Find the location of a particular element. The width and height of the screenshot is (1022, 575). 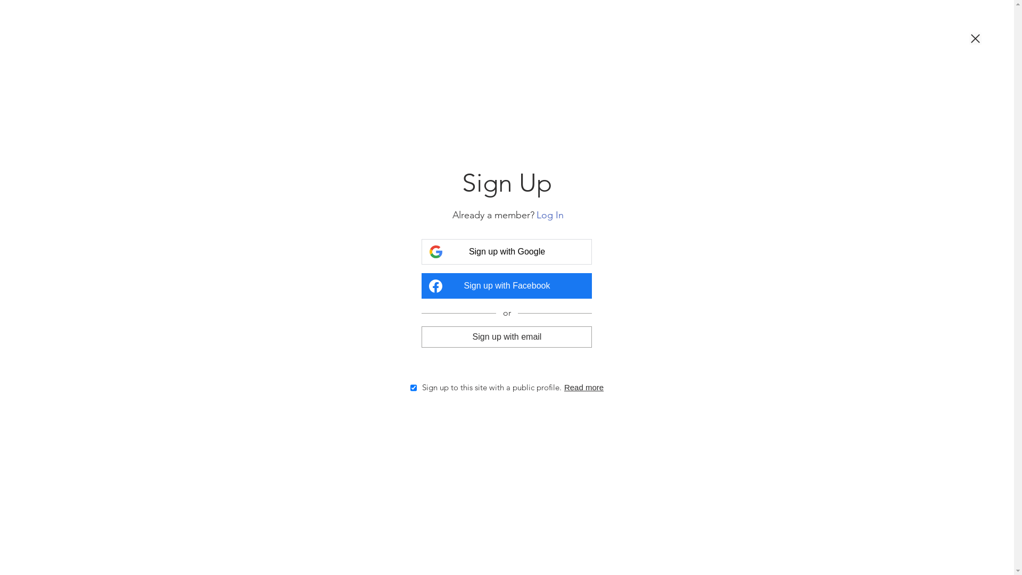

Log In is located at coordinates (550, 215).